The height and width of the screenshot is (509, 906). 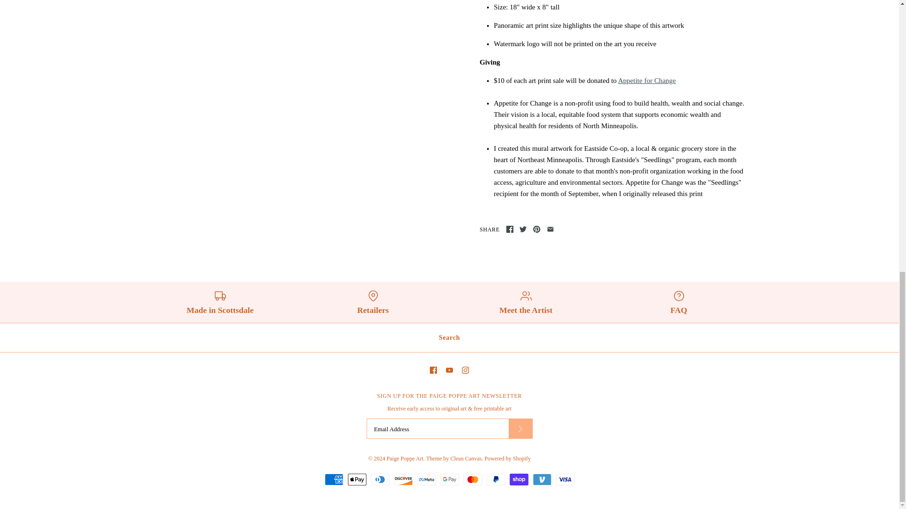 What do you see at coordinates (523, 229) in the screenshot?
I see `Share on Twitter` at bounding box center [523, 229].